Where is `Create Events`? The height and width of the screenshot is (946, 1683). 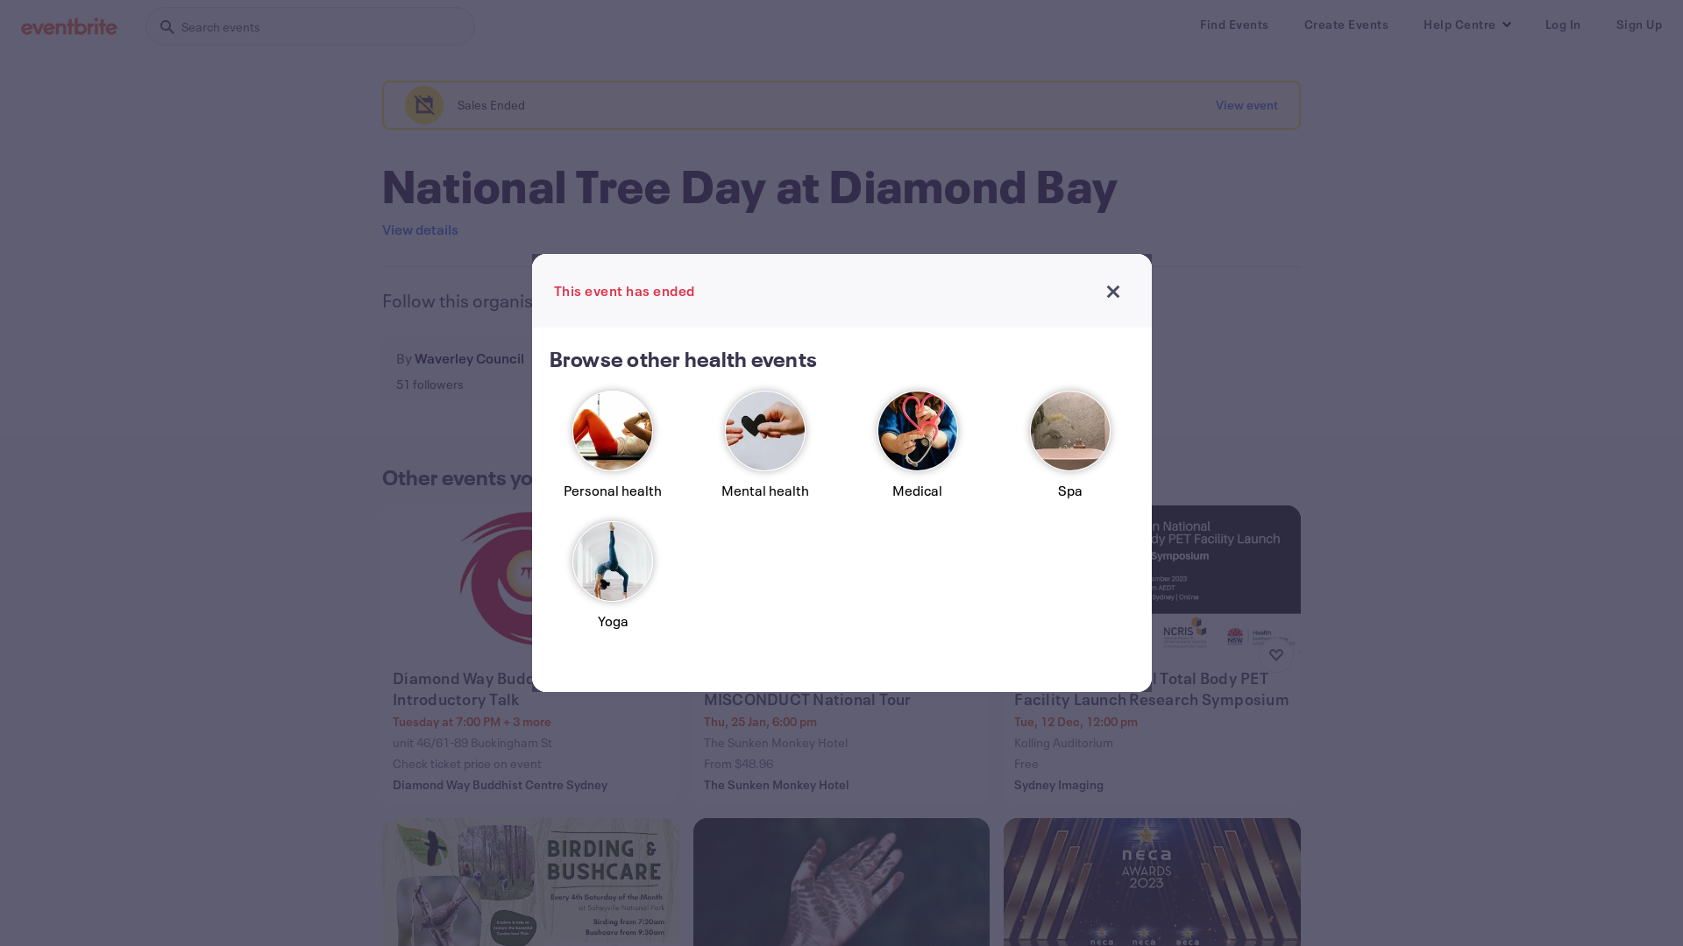
Create Events is located at coordinates (1346, 25).